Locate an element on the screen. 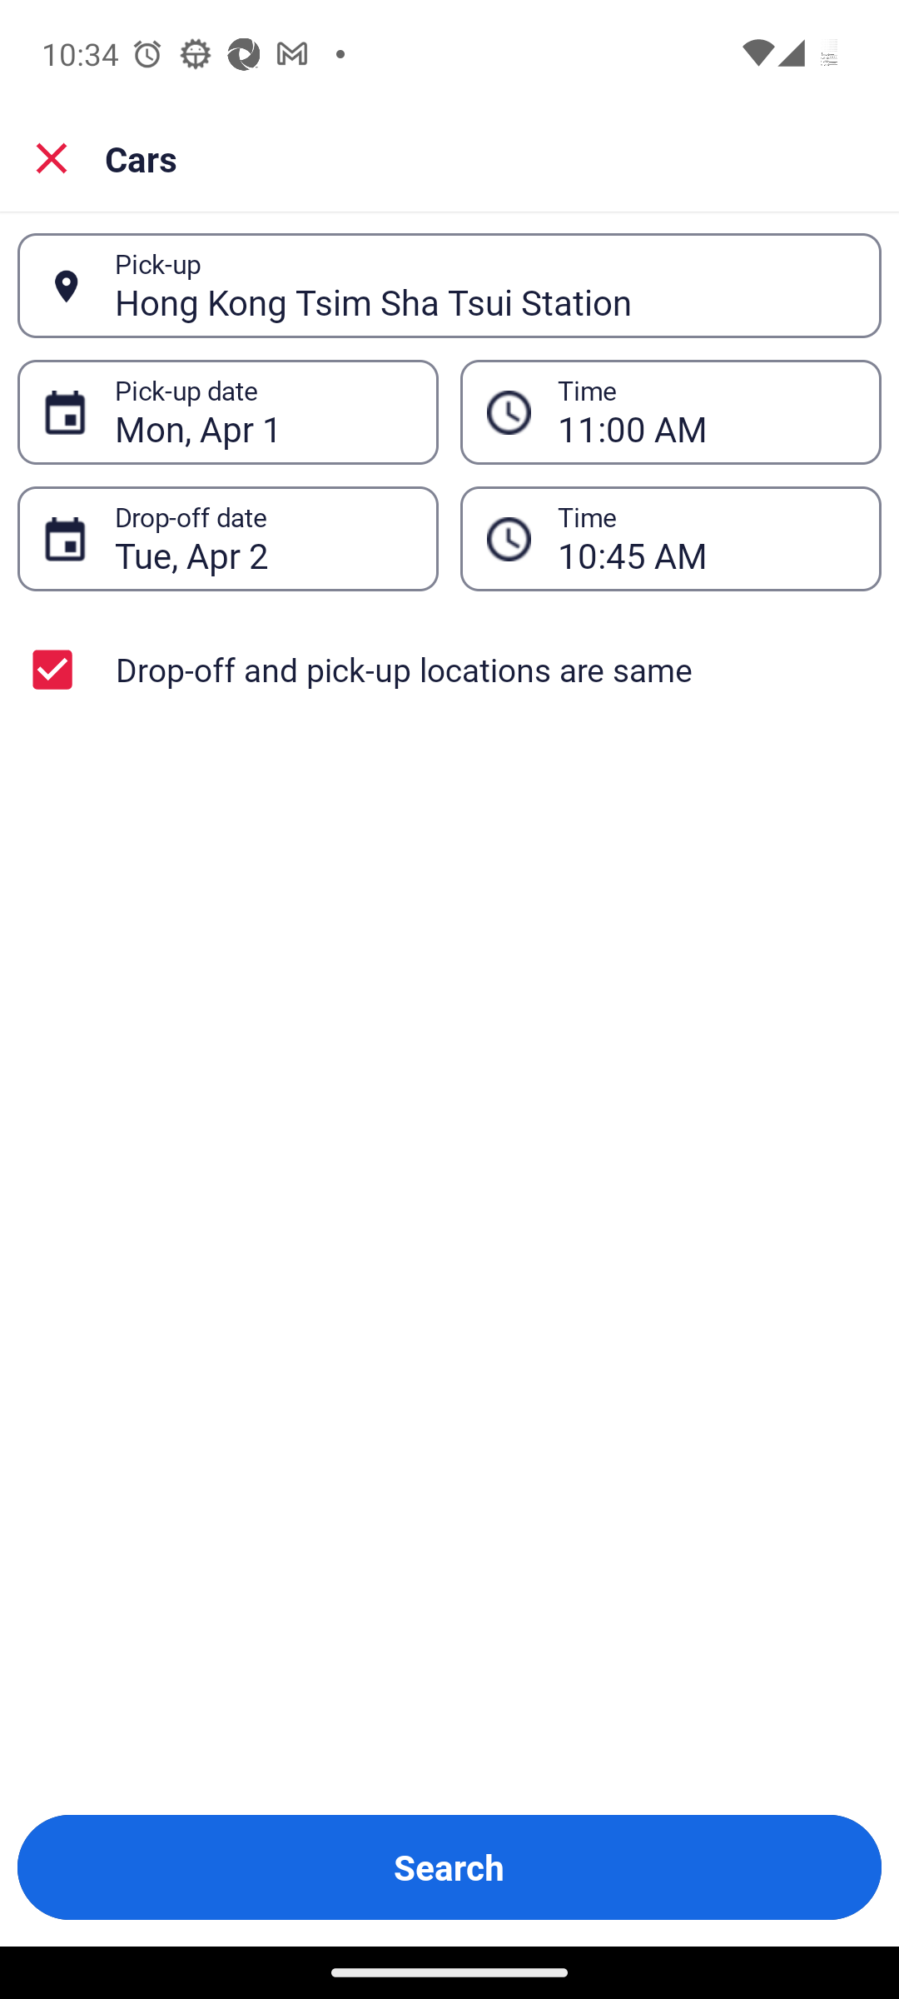 This screenshot has width=899, height=1999. Drop-off and pick-up locations are same is located at coordinates (449, 670).